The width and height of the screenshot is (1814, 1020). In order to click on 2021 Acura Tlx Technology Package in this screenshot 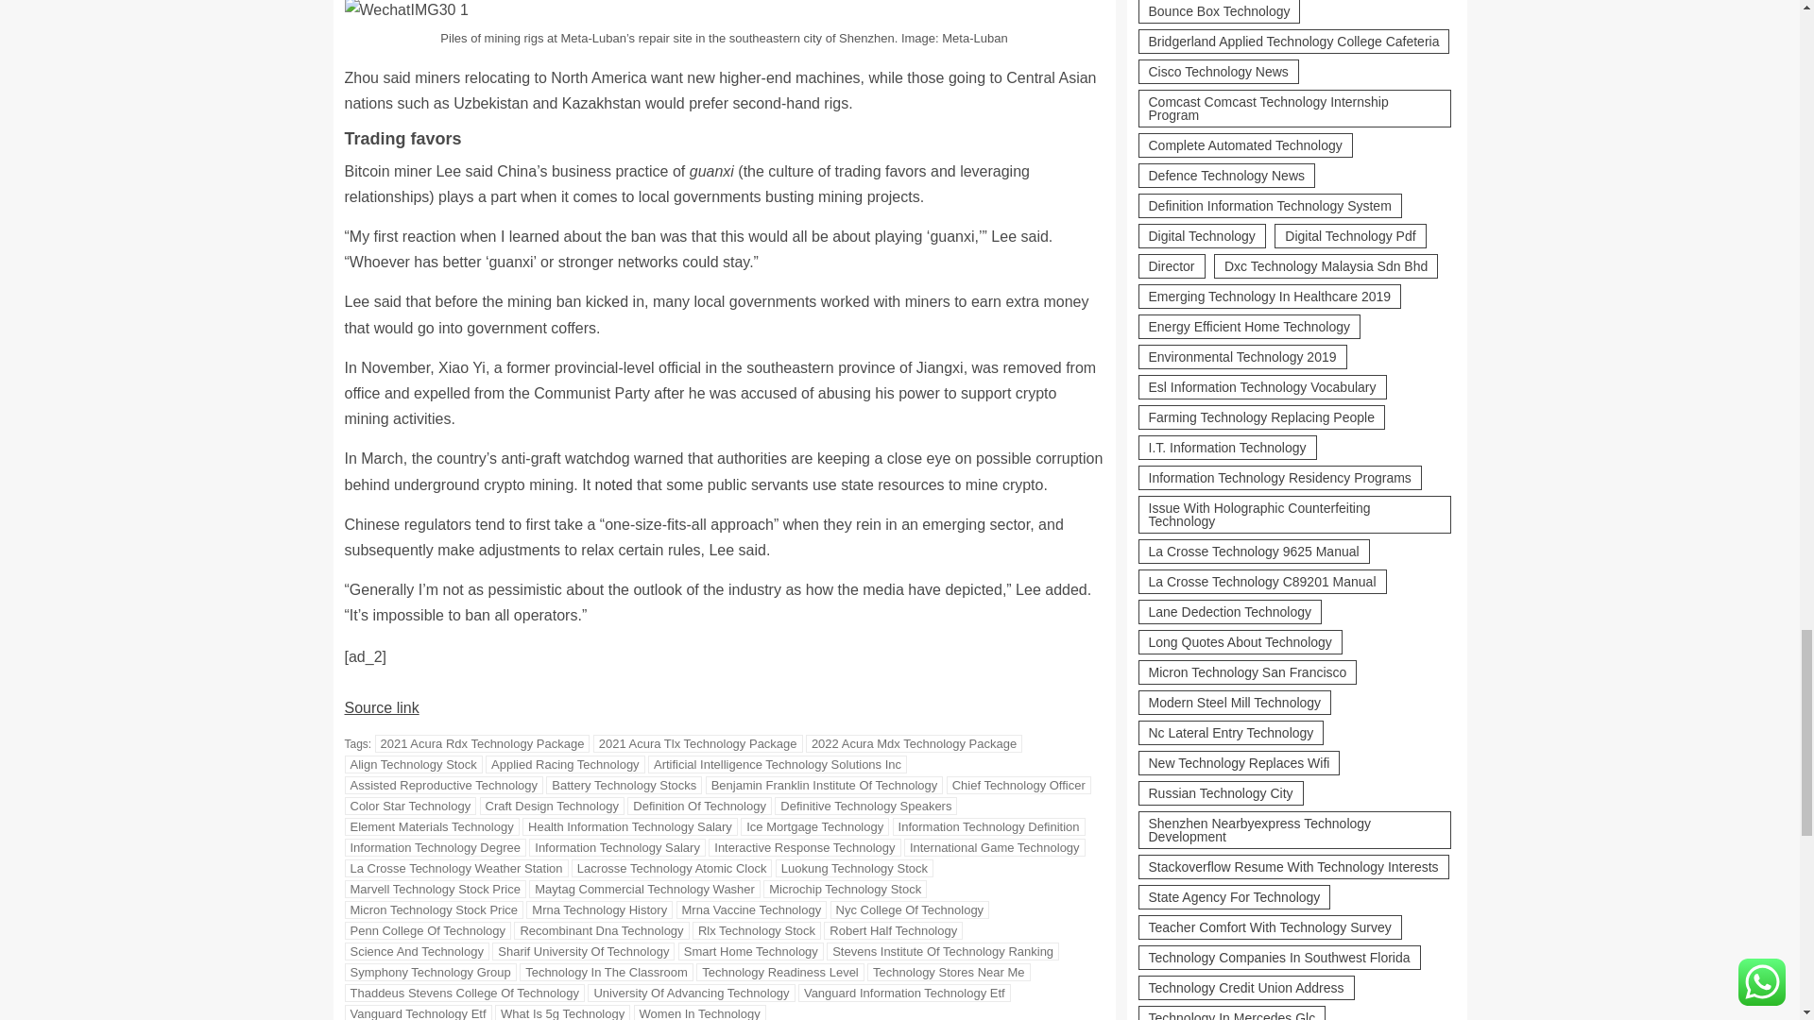, I will do `click(697, 743)`.